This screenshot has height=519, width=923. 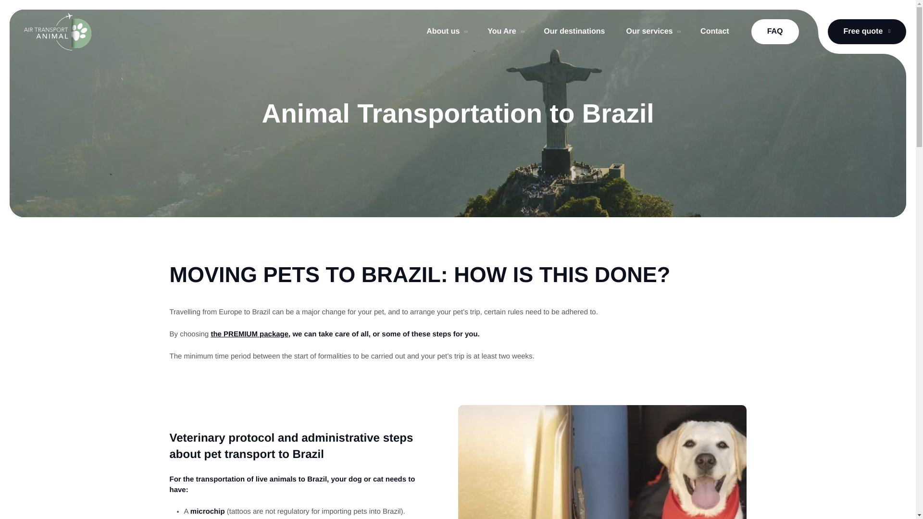 I want to click on Free quote, so click(x=867, y=31).